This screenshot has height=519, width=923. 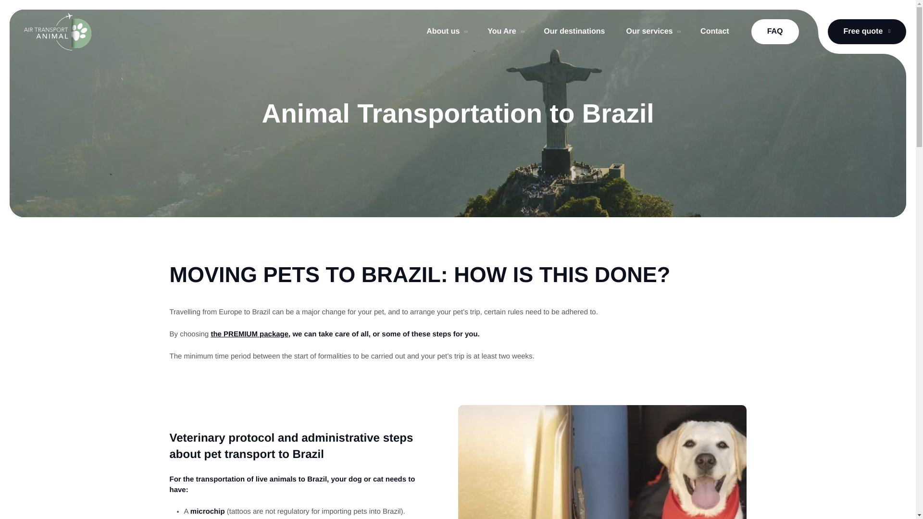 I want to click on Free quote, so click(x=867, y=31).